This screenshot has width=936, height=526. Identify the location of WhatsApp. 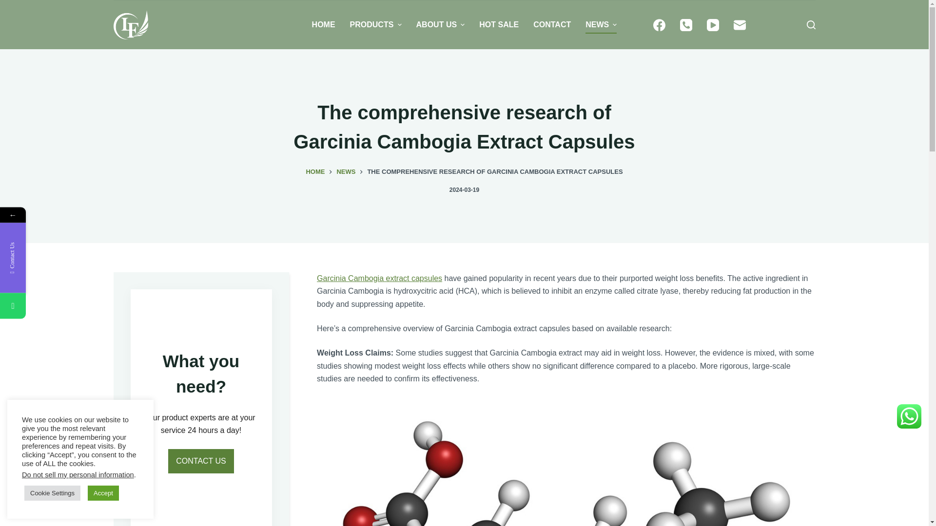
(59, 306).